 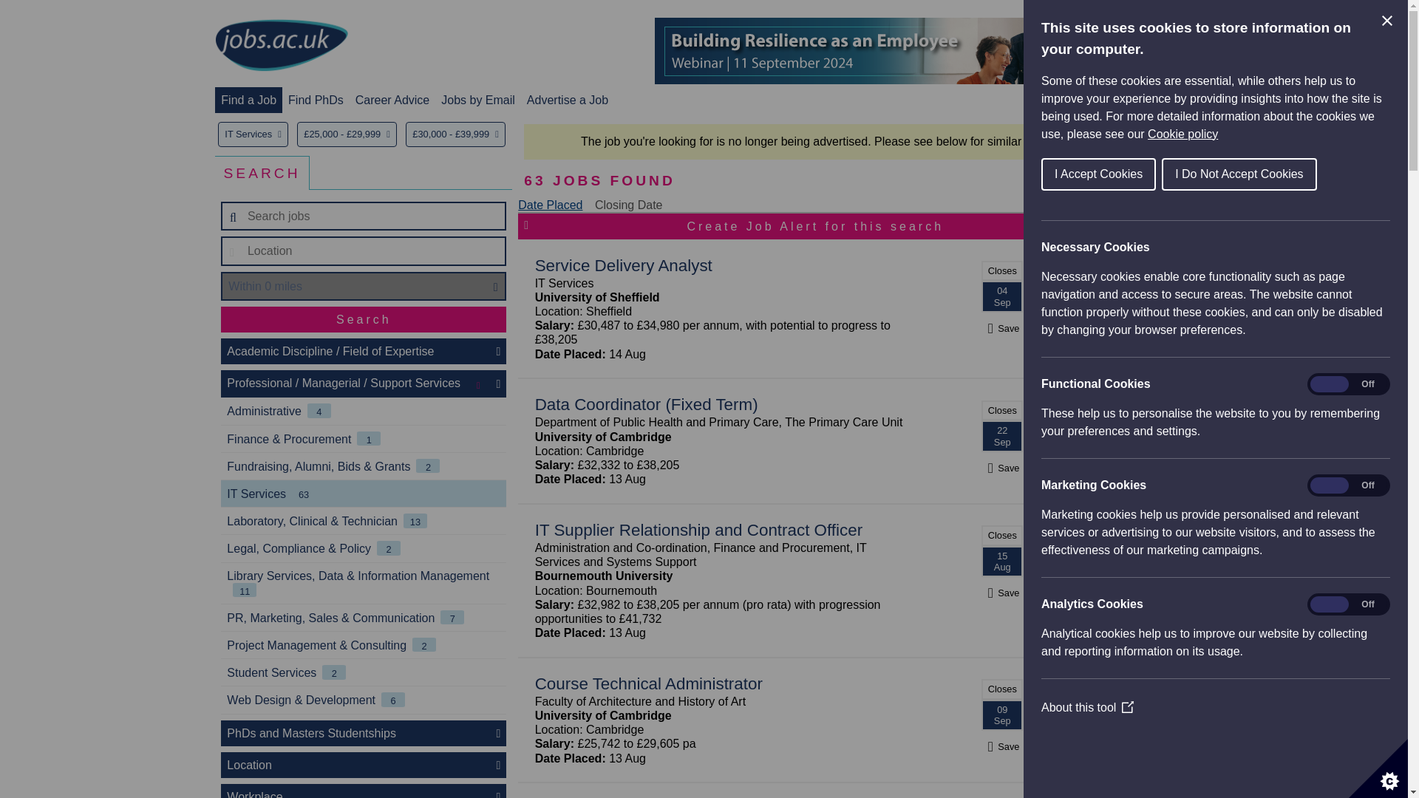 I want to click on Save job, so click(x=1001, y=593).